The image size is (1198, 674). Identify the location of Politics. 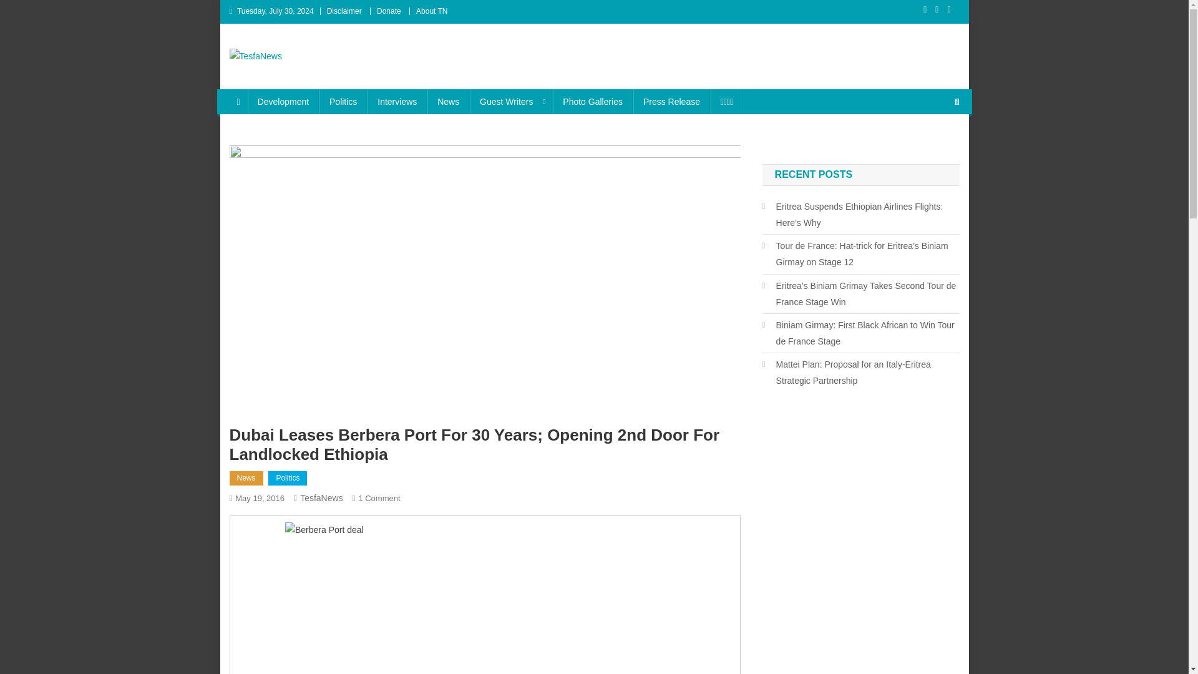
(287, 478).